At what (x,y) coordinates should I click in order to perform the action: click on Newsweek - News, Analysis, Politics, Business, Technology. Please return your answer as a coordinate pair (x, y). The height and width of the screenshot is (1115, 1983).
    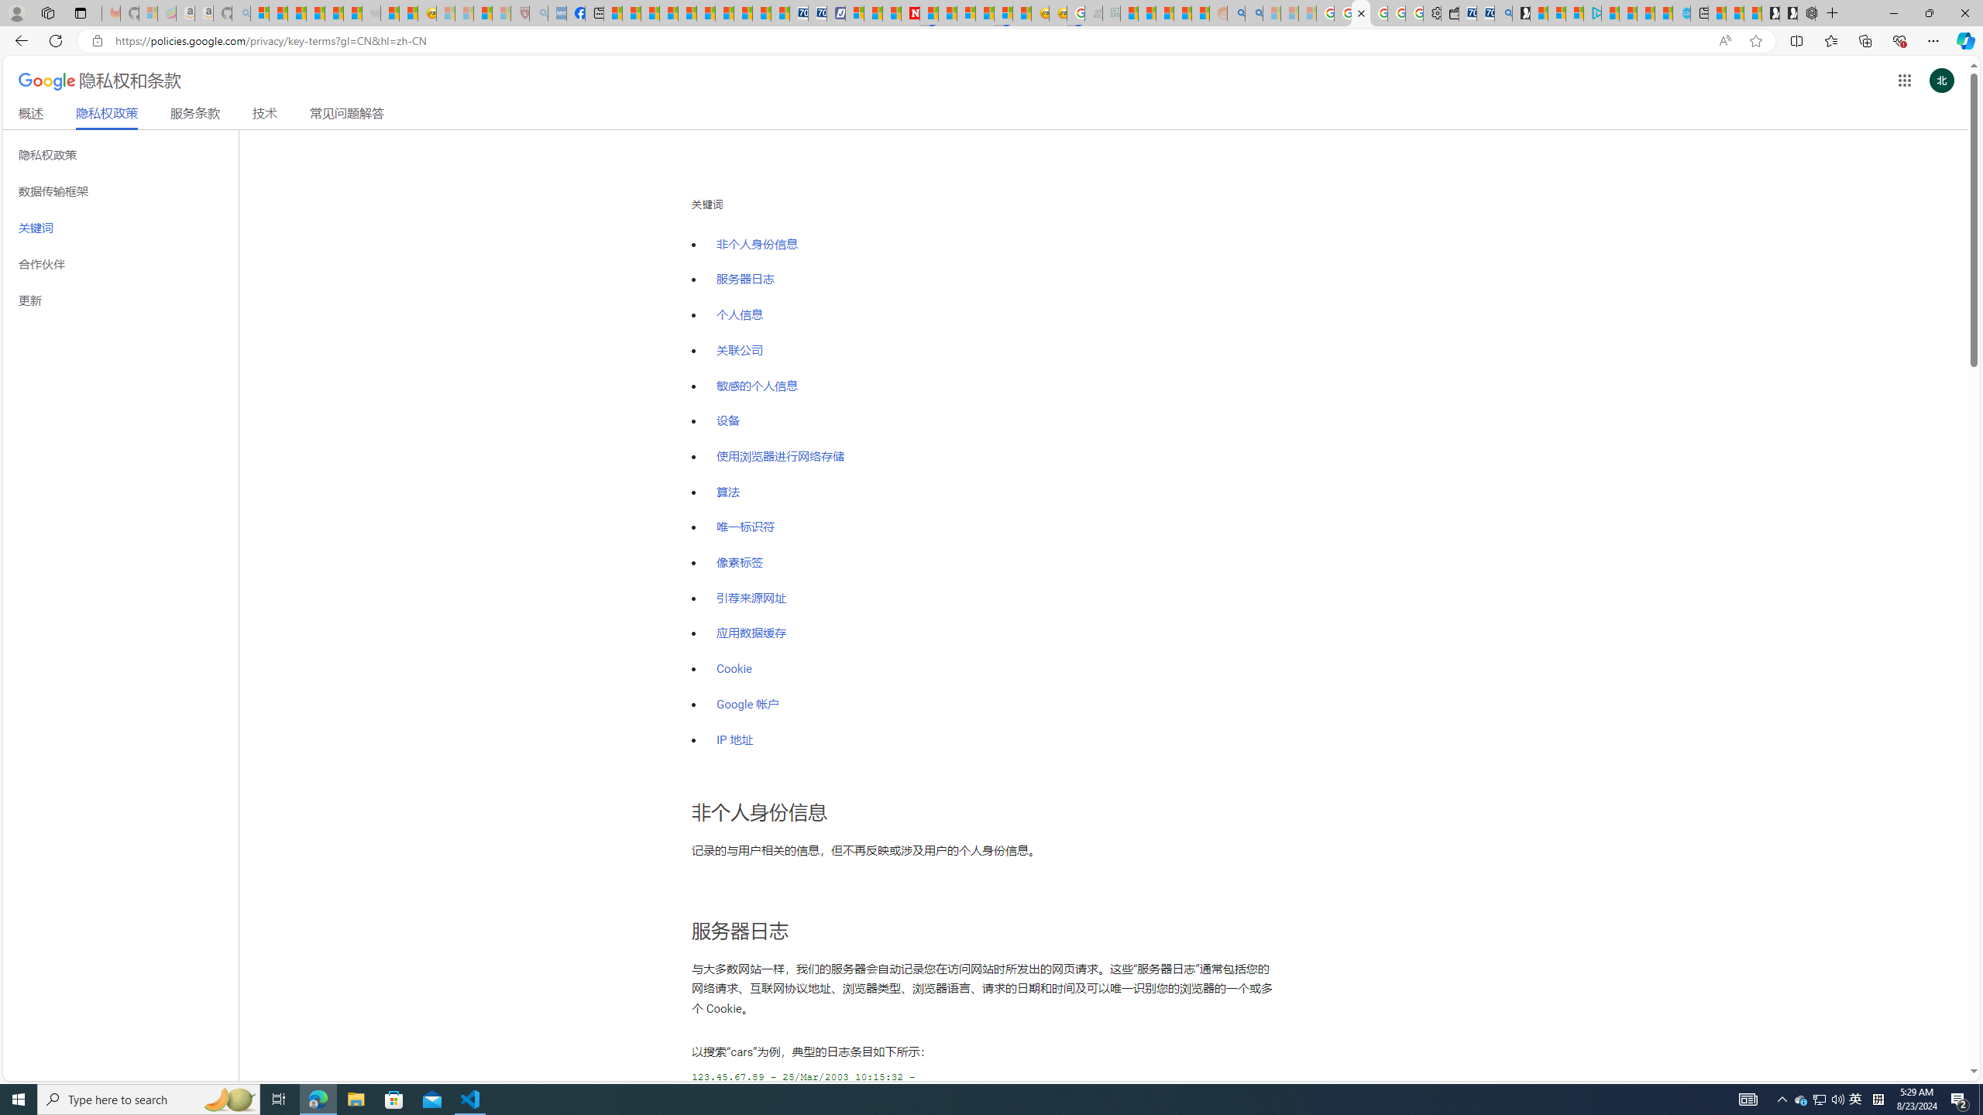
    Looking at the image, I should click on (909, 13).